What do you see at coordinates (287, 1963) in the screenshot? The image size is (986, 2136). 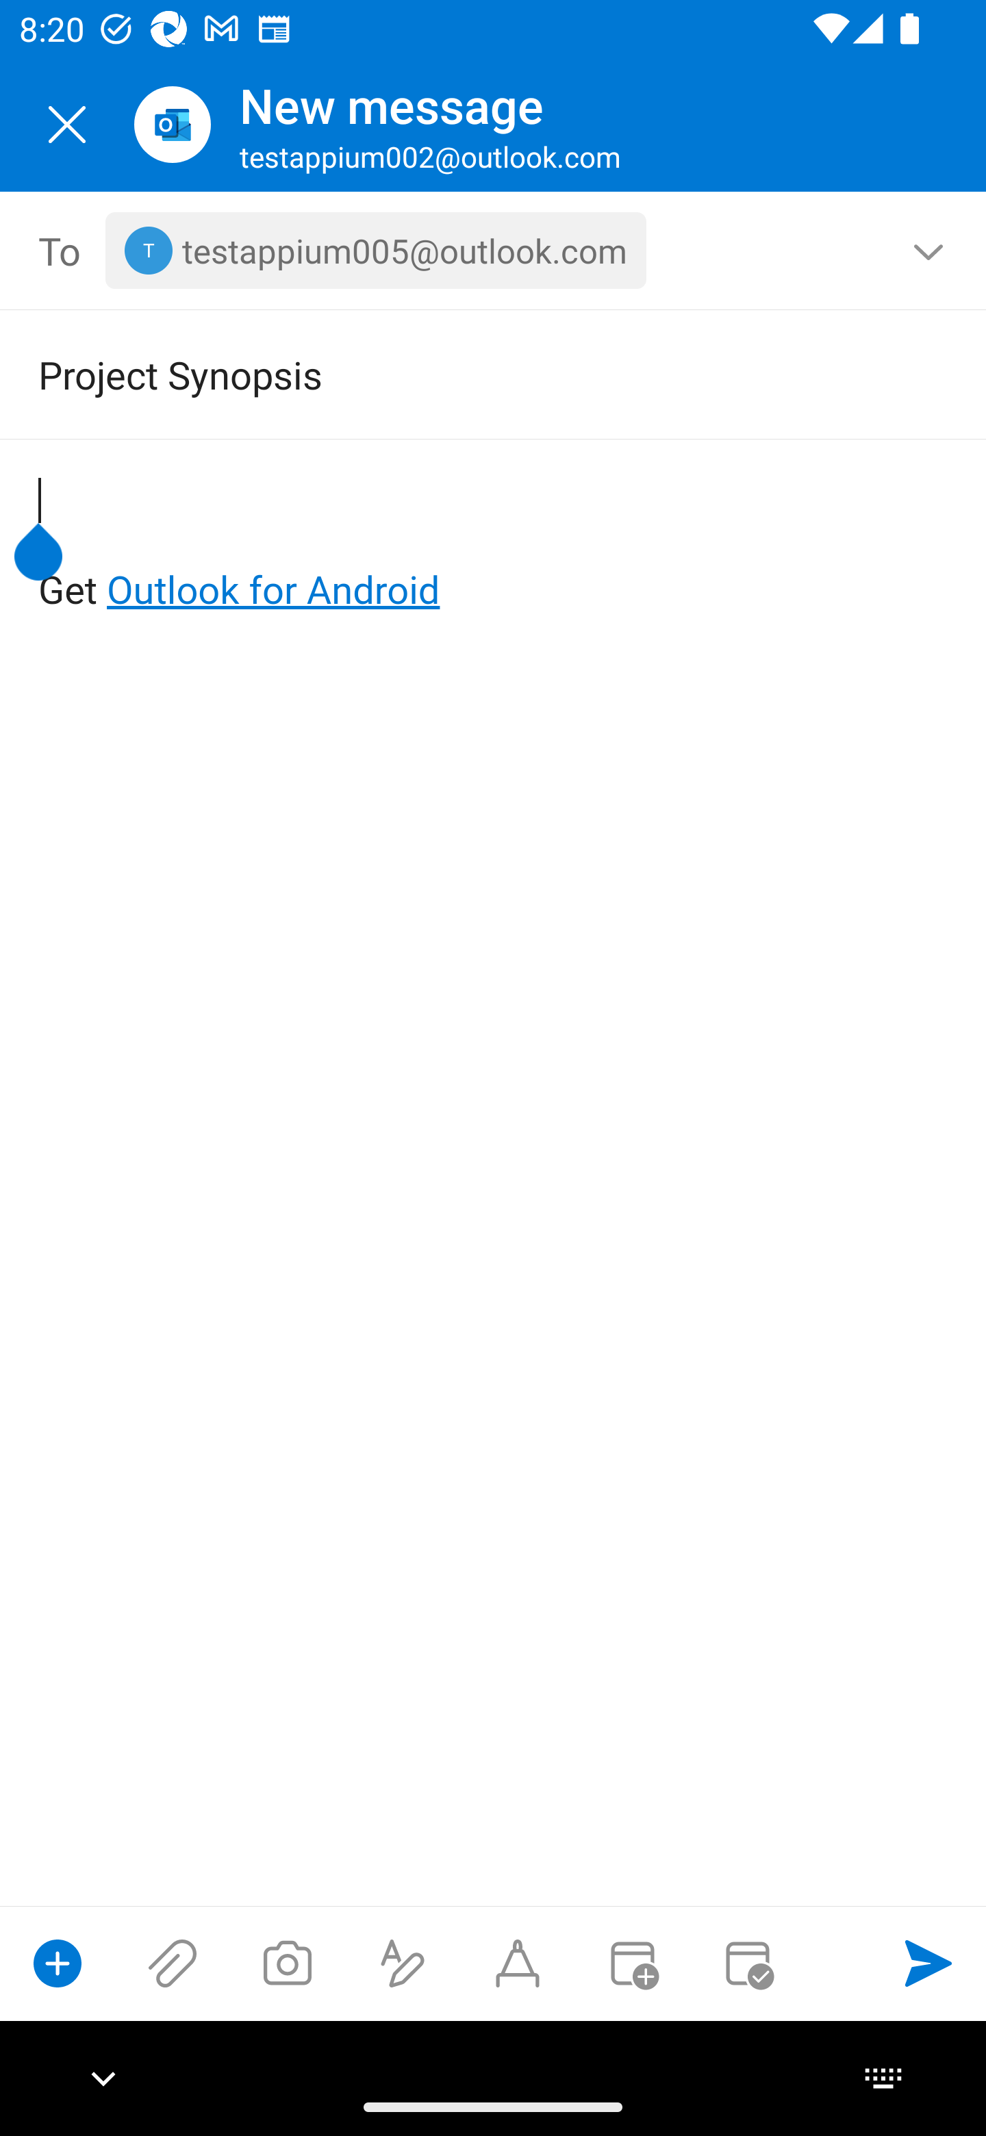 I see `Take a photo` at bounding box center [287, 1963].